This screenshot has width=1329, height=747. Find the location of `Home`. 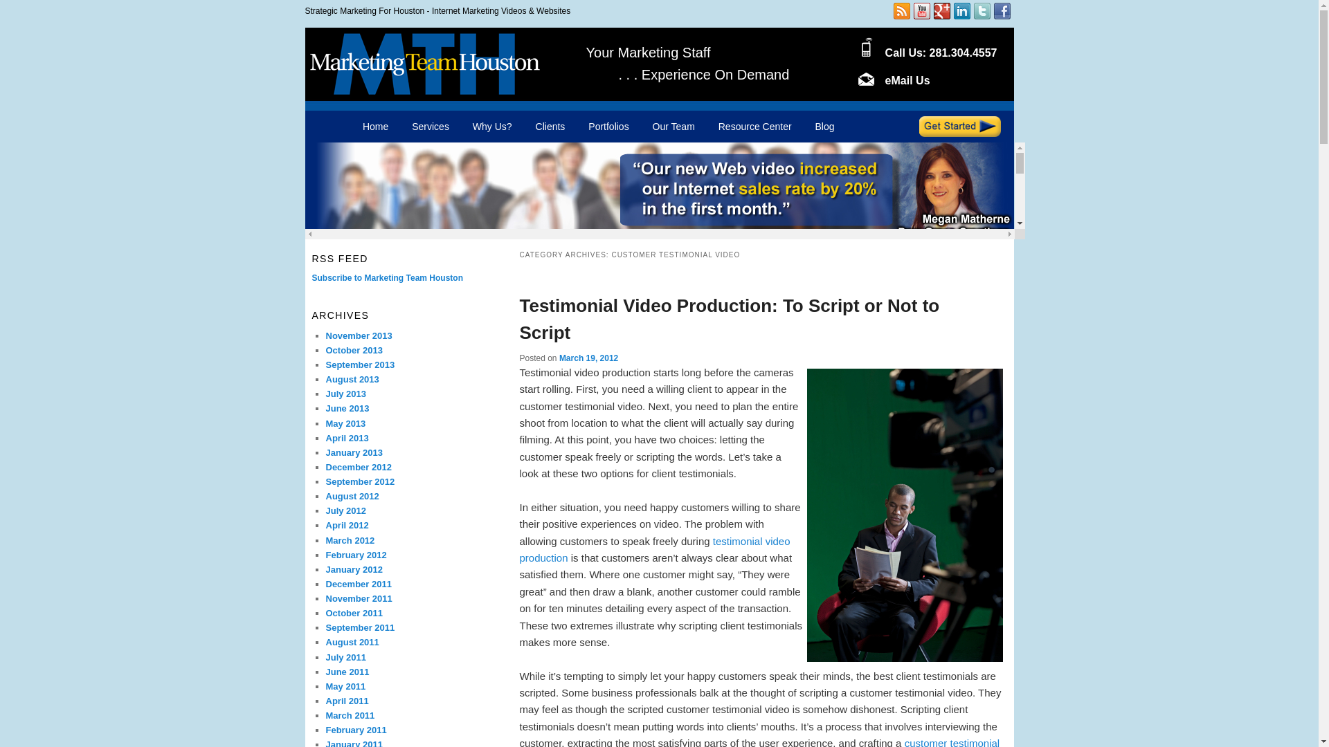

Home is located at coordinates (375, 127).